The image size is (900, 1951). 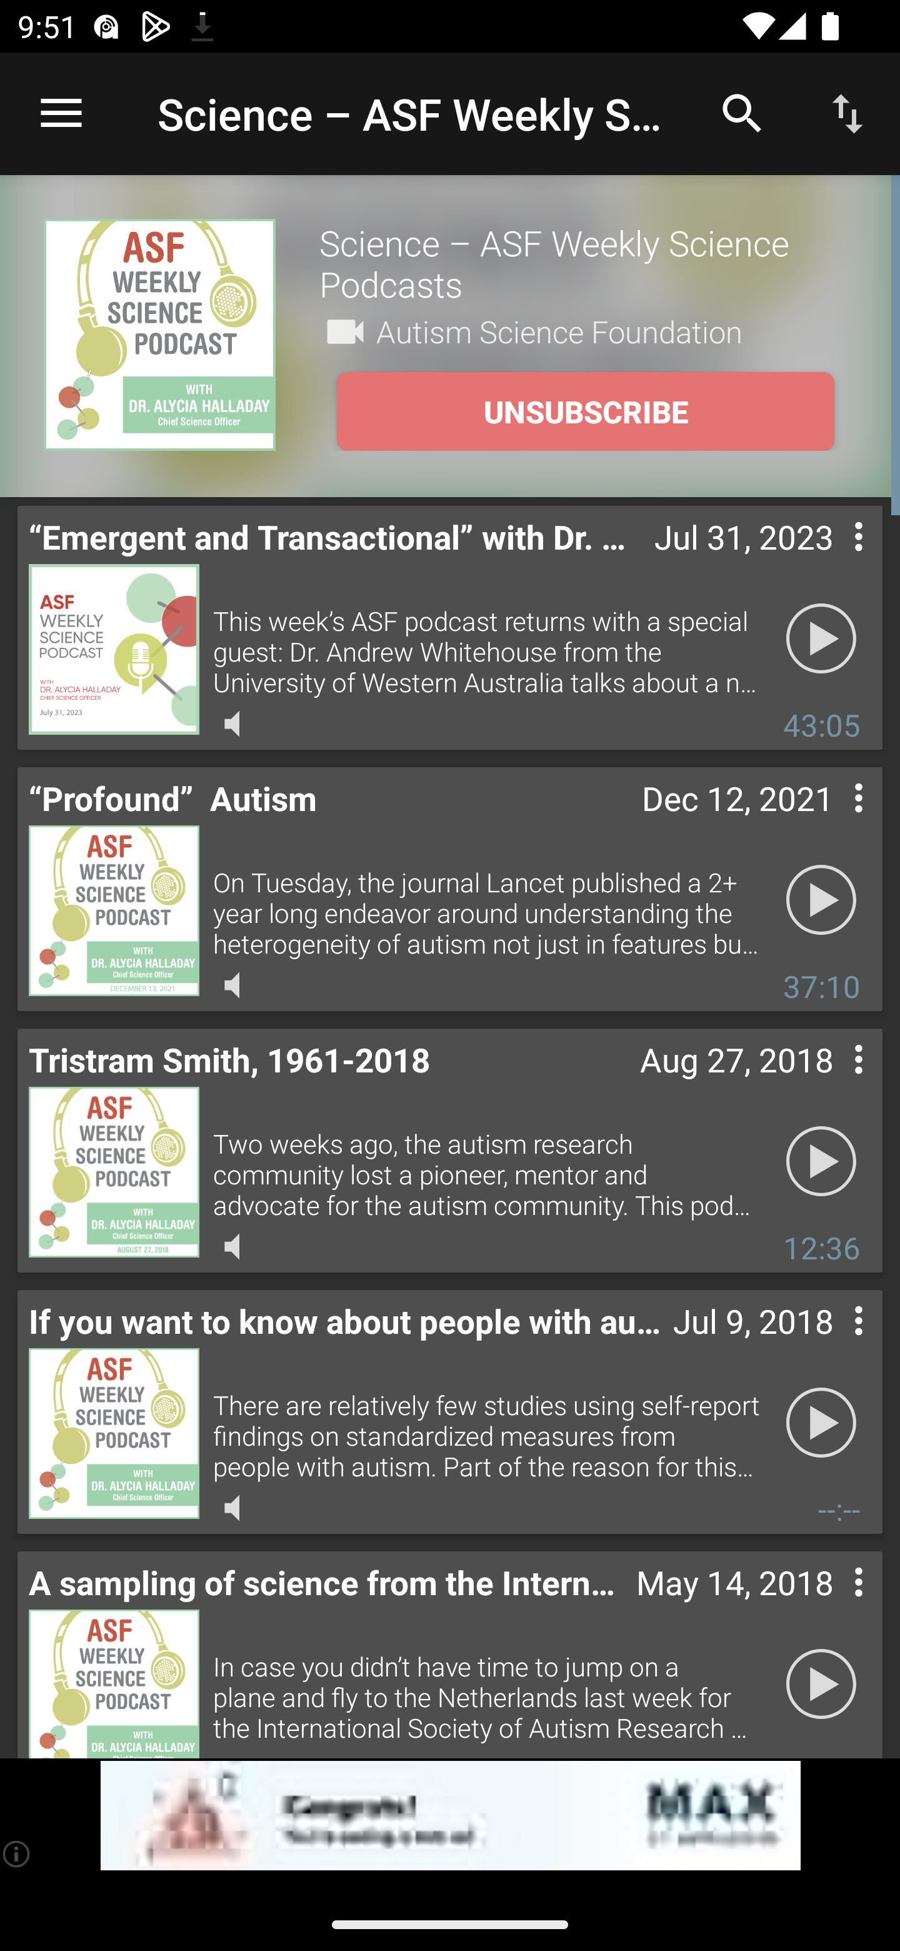 What do you see at coordinates (742, 113) in the screenshot?
I see `Search` at bounding box center [742, 113].